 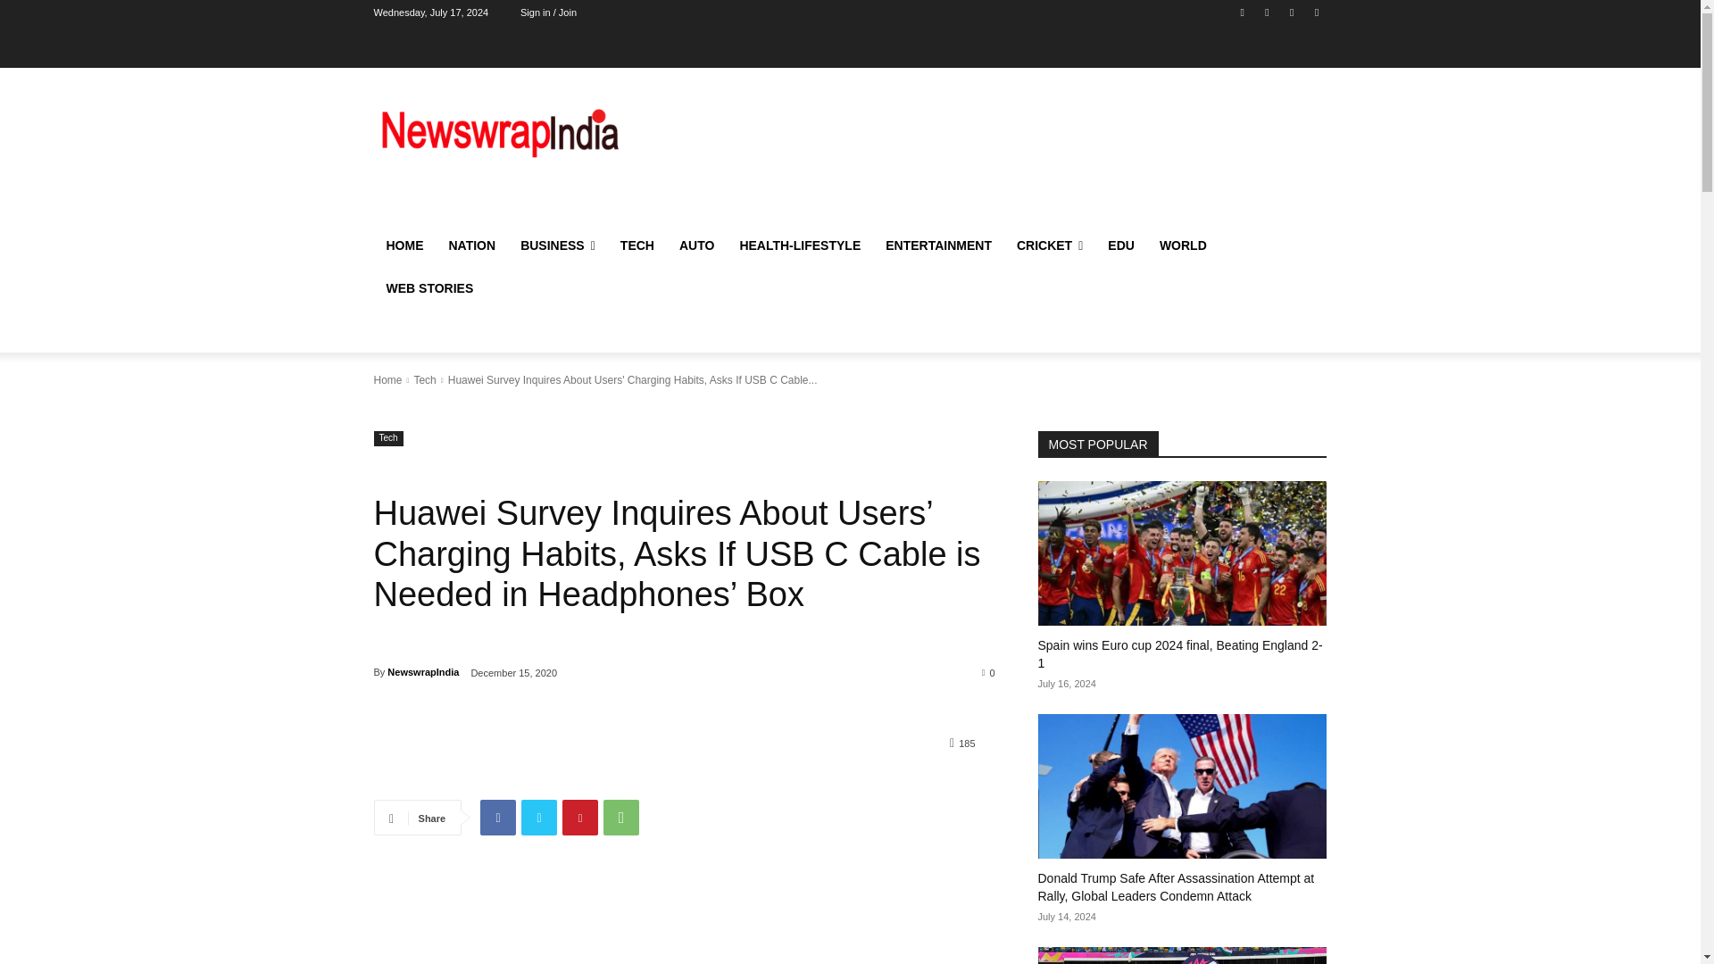 What do you see at coordinates (696, 245) in the screenshot?
I see `AUTO` at bounding box center [696, 245].